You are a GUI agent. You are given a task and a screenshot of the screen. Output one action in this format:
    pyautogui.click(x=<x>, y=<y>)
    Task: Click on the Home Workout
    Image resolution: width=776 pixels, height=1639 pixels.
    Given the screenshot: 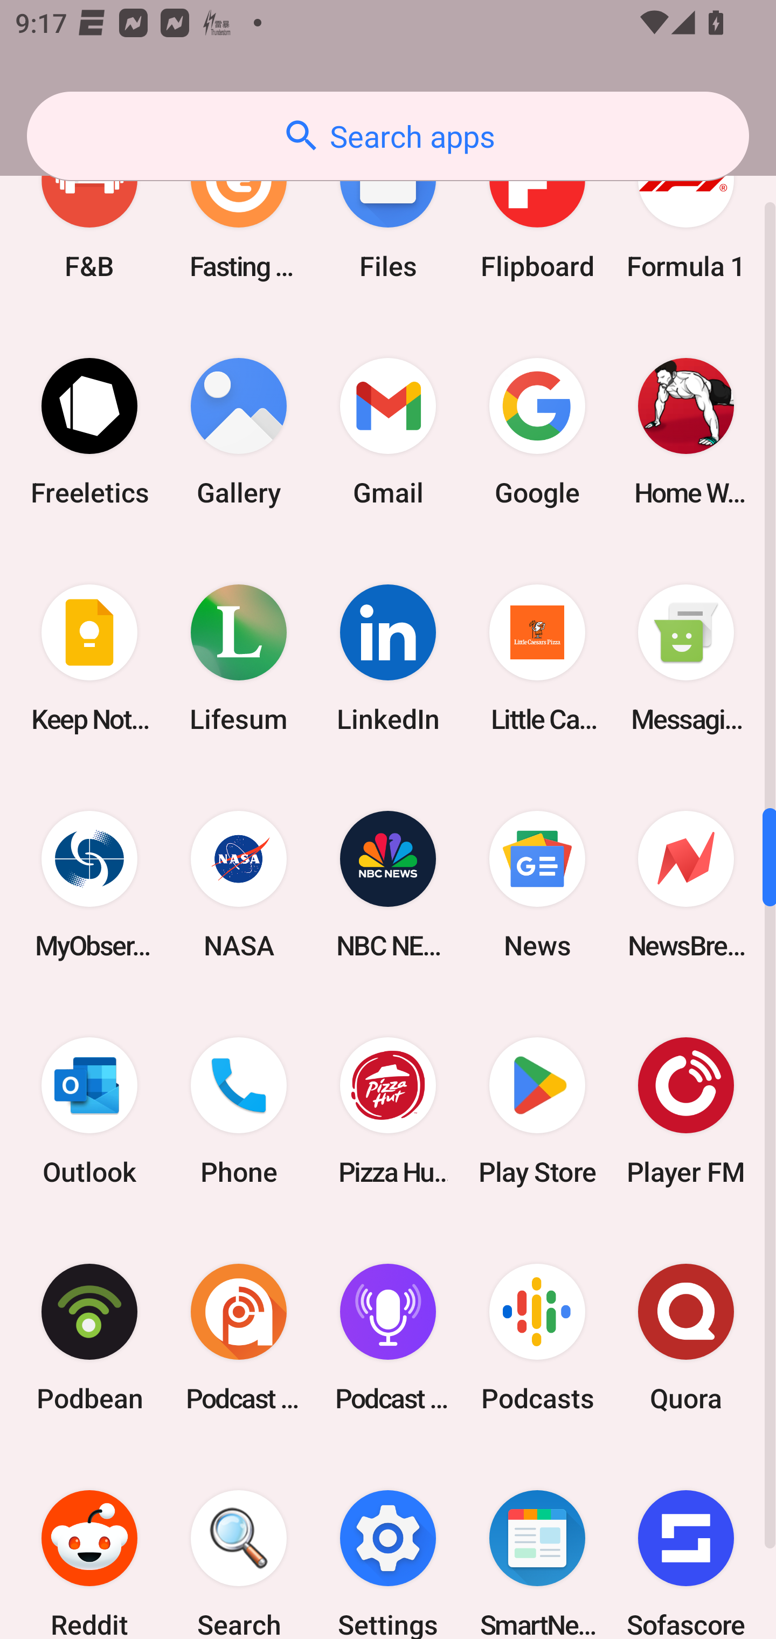 What is the action you would take?
    pyautogui.click(x=686, y=431)
    